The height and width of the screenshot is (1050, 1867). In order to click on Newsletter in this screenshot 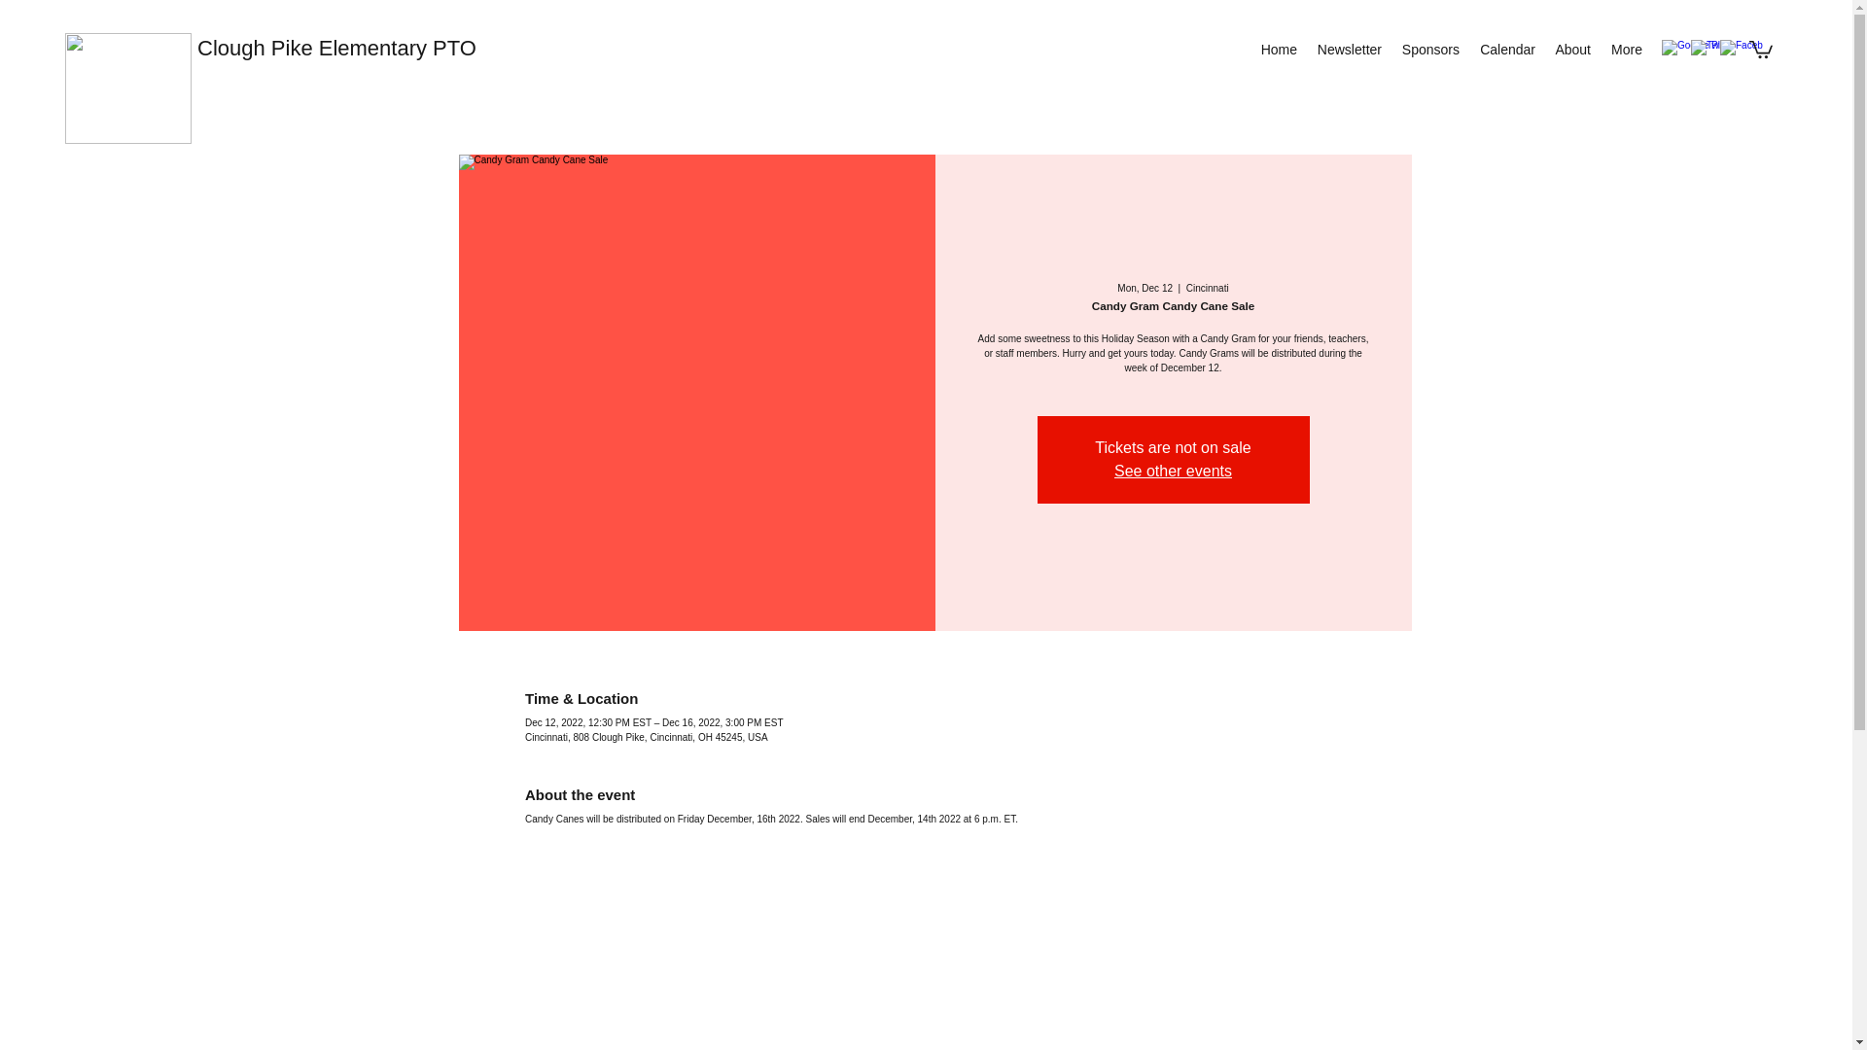, I will do `click(1349, 49)`.